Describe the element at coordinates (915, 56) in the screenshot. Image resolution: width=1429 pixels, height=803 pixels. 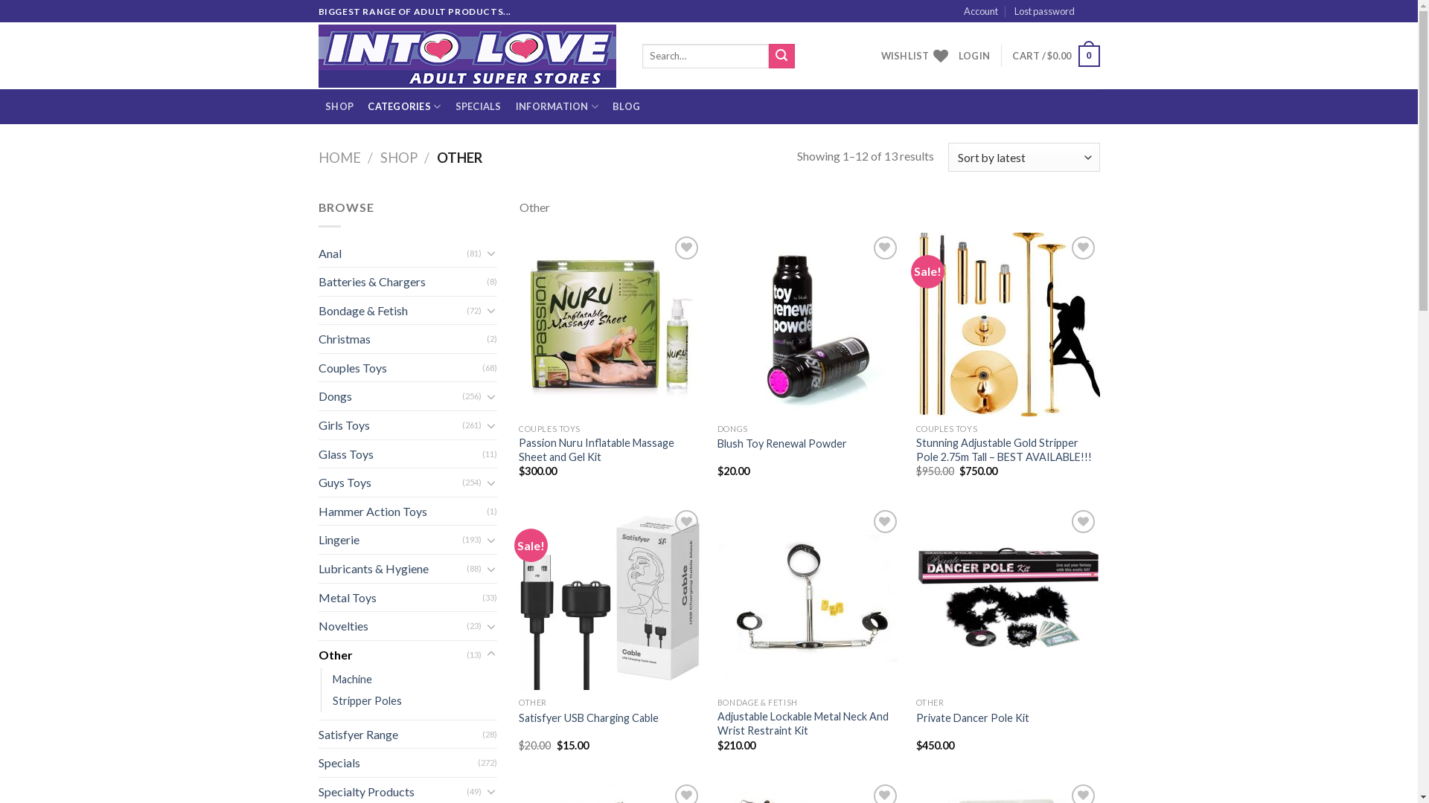
I see `WISHLIST` at that location.